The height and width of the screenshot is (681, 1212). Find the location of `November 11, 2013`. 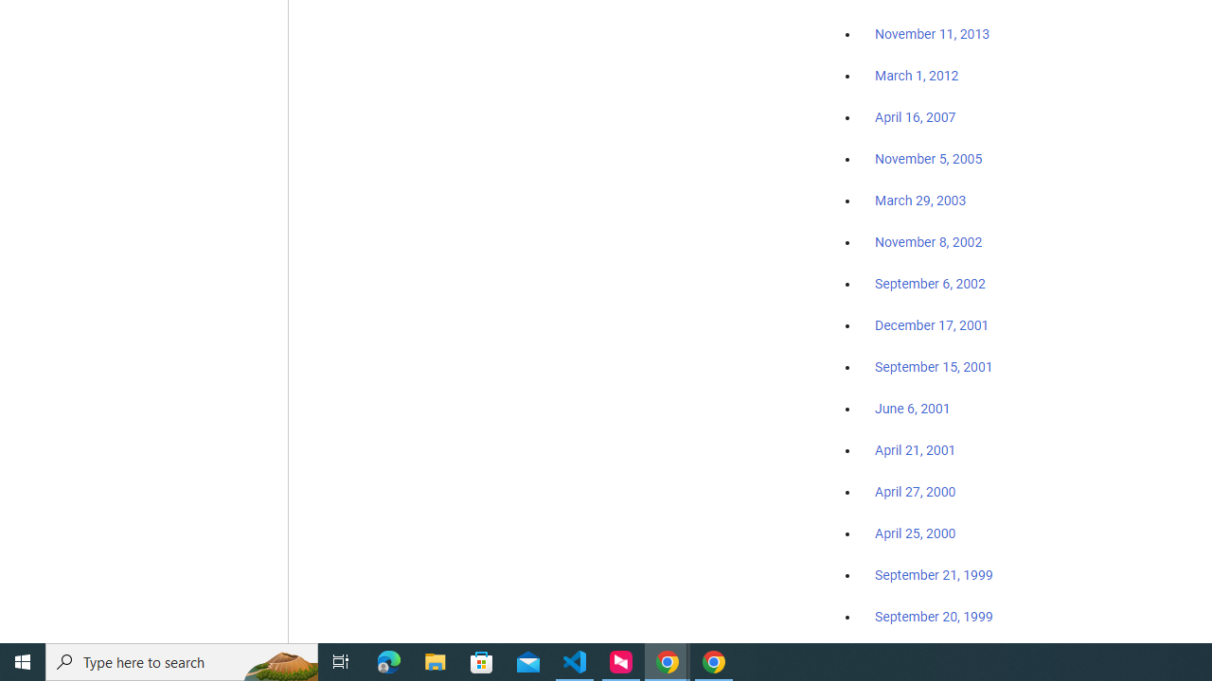

November 11, 2013 is located at coordinates (932, 35).